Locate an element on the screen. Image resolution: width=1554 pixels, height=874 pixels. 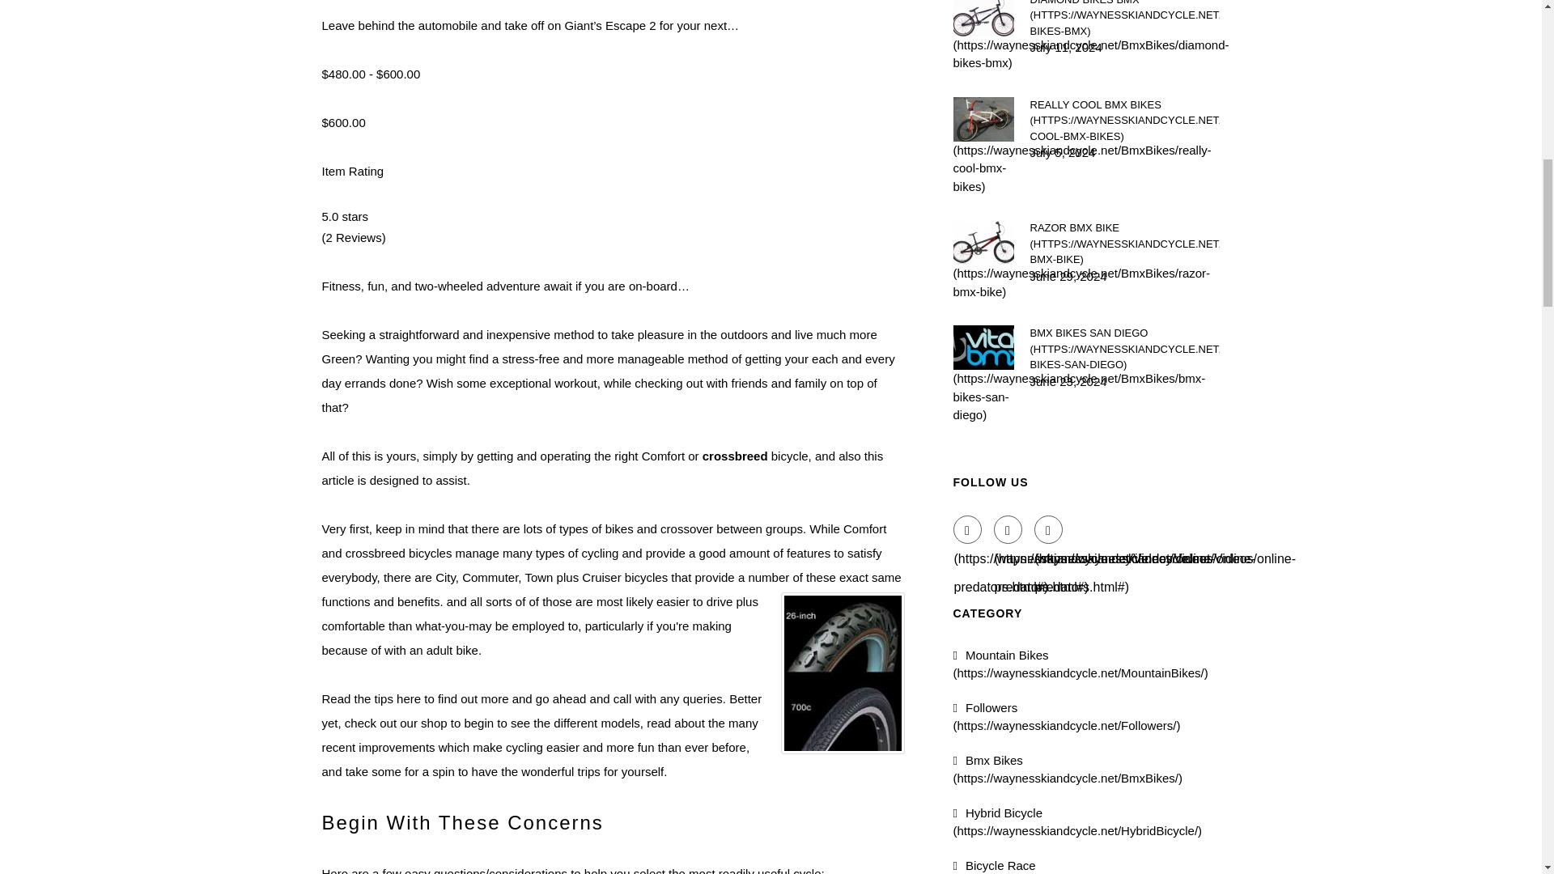
View all posts filed under Bicycle Race is located at coordinates (1074, 866).